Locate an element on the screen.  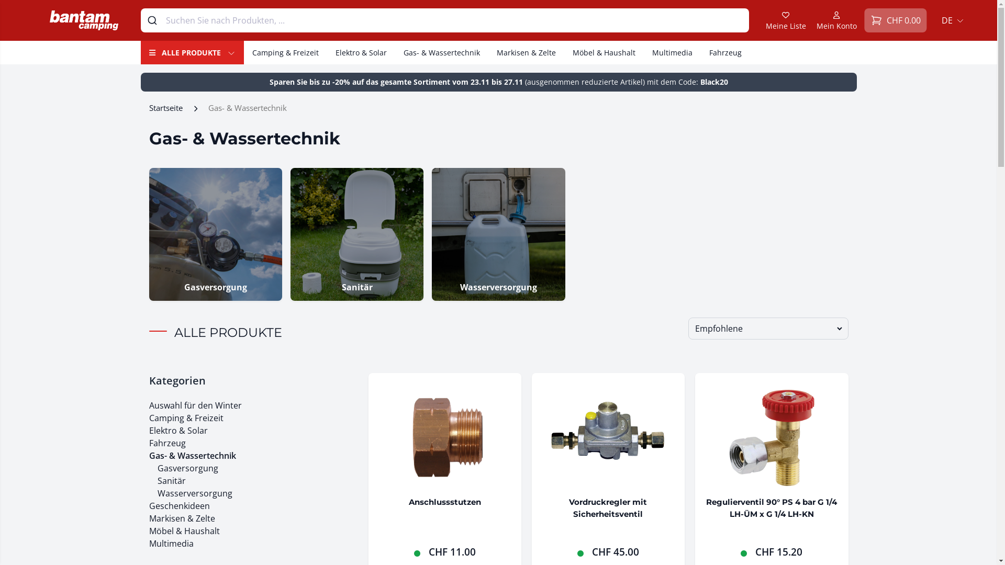
Multimedia is located at coordinates (171, 544).